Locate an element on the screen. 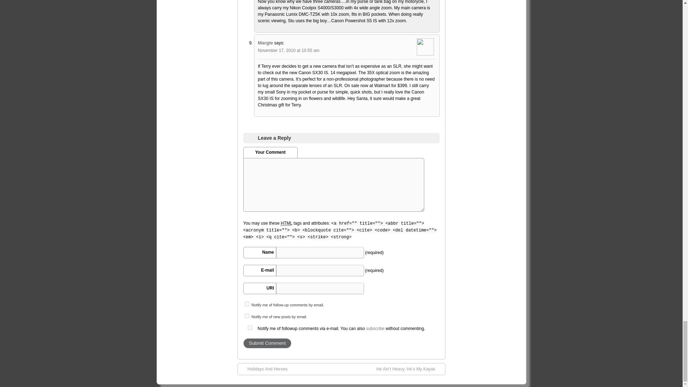  subscribe is located at coordinates (247, 315).